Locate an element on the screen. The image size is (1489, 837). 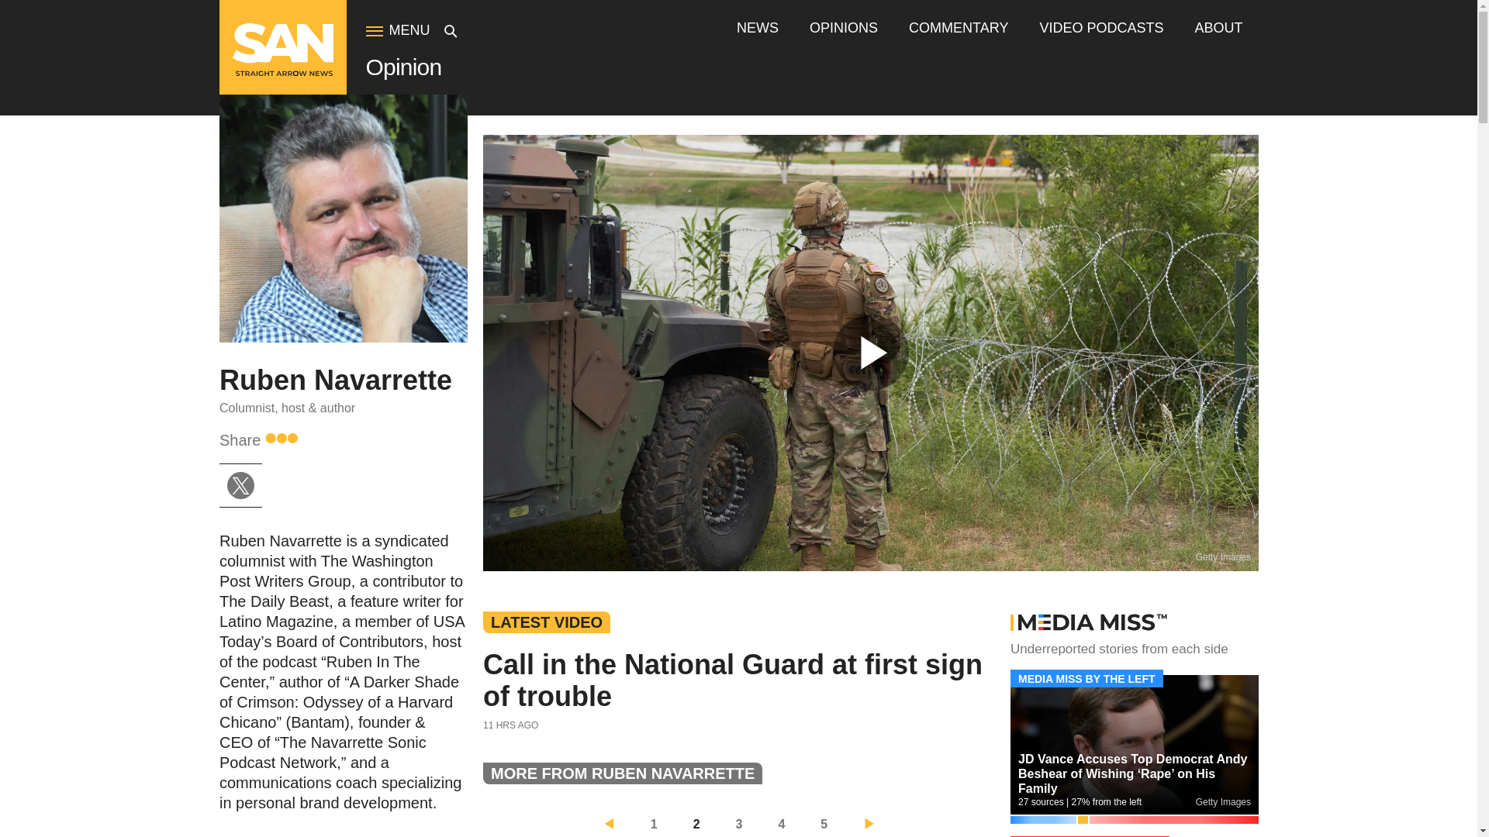
VIDEO PODCASTS is located at coordinates (1101, 28).